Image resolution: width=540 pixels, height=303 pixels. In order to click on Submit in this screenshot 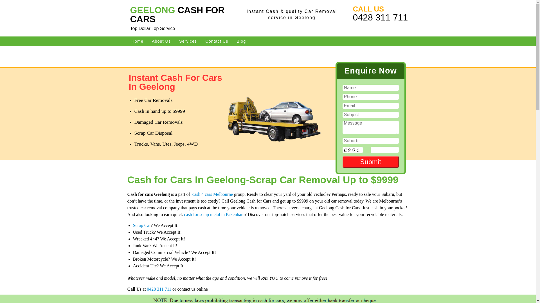, I will do `click(371, 162)`.